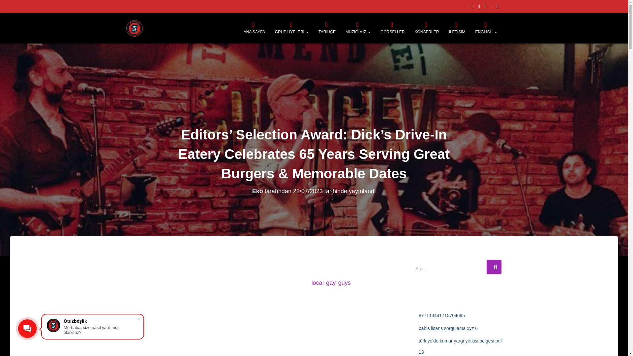 This screenshot has height=356, width=633. What do you see at coordinates (254, 28) in the screenshot?
I see `ANA SAYFA` at bounding box center [254, 28].